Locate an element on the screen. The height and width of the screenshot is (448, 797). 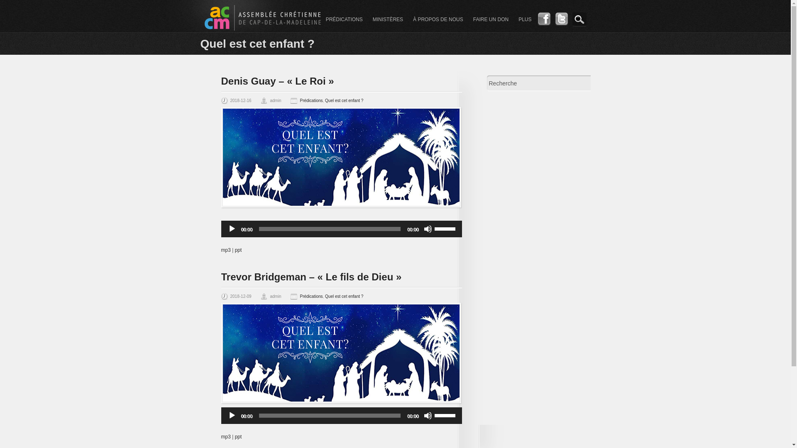
Quel est cet enfant ? is located at coordinates (344, 100).